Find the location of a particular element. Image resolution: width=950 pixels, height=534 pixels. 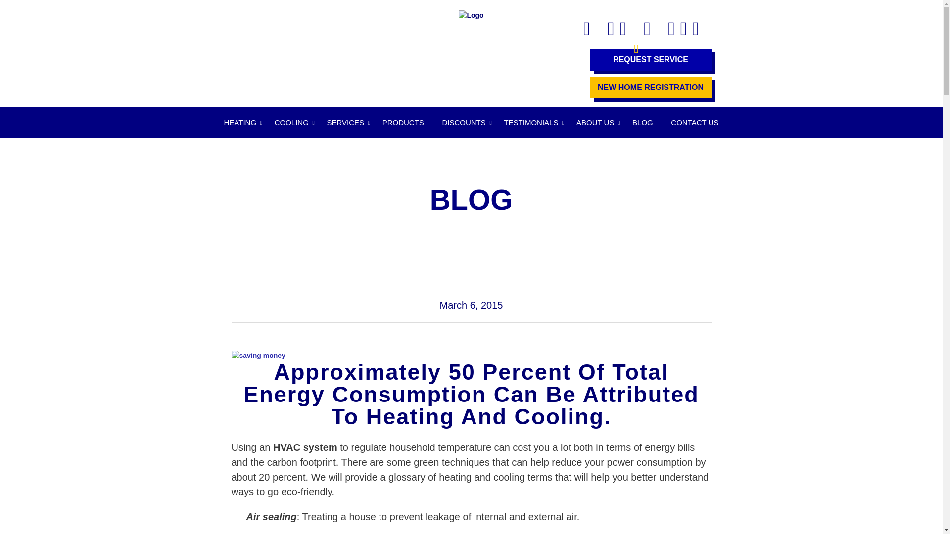

SERVICES is located at coordinates (345, 123).